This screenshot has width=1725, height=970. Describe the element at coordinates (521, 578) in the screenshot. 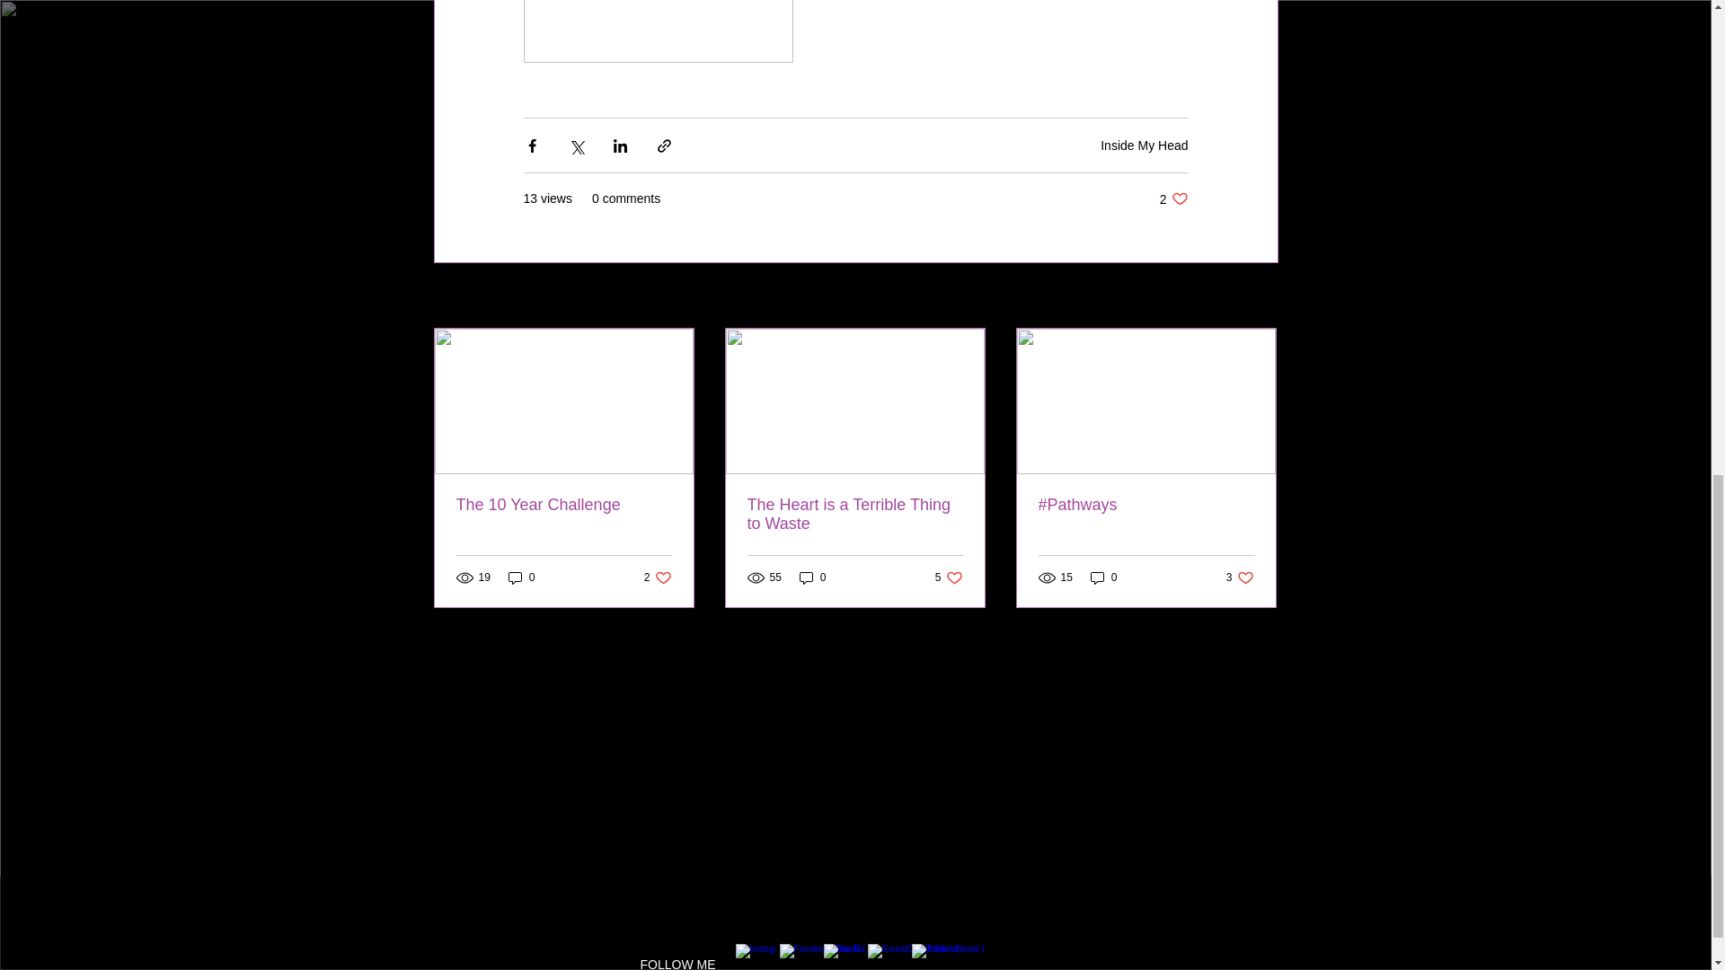

I see `0` at that location.